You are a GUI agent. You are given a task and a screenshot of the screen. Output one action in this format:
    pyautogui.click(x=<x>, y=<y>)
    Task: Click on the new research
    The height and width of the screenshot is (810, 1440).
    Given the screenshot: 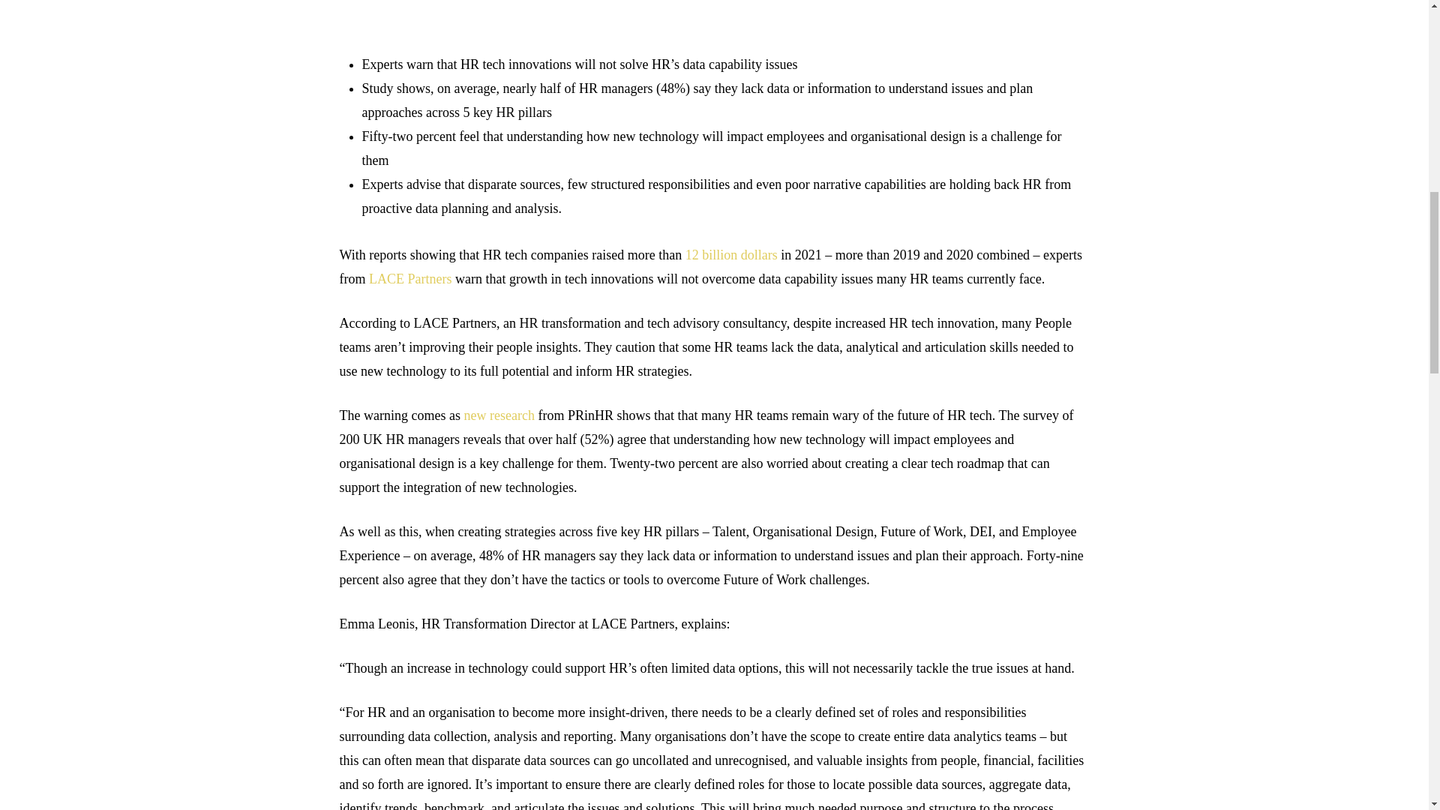 What is the action you would take?
    pyautogui.click(x=499, y=415)
    